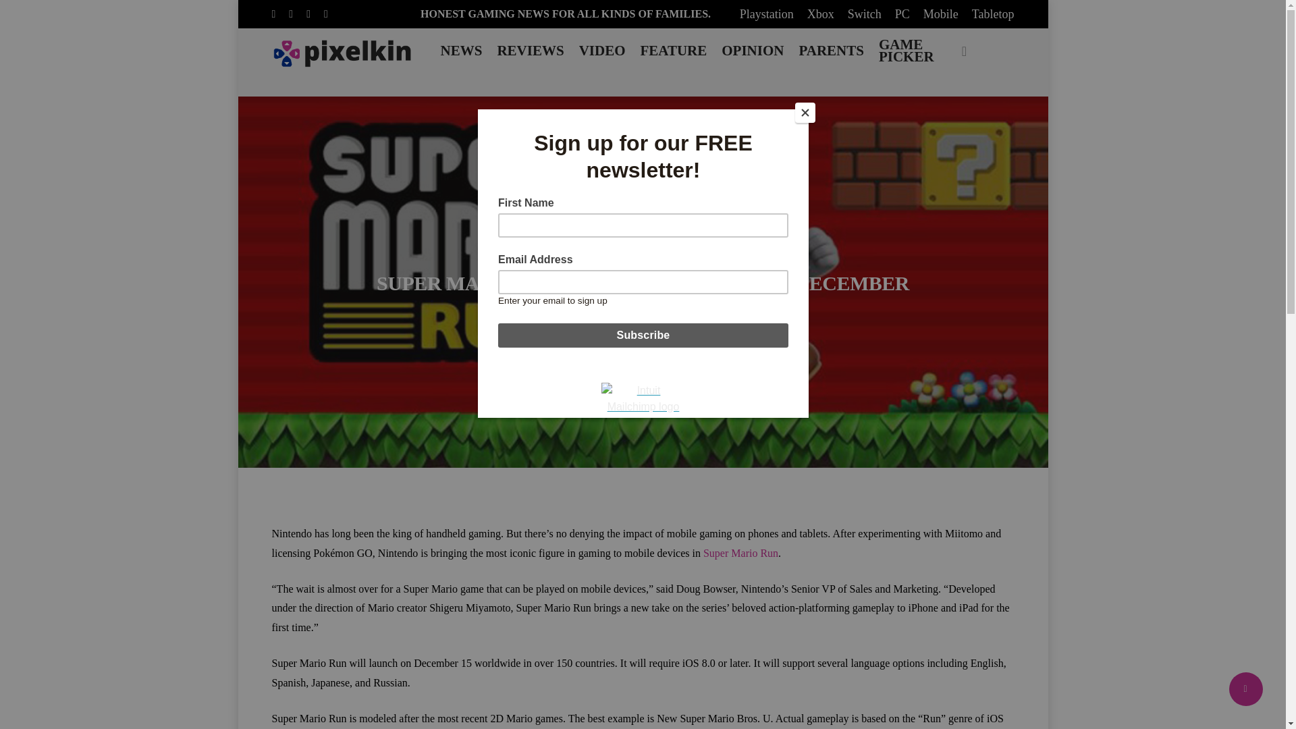 The image size is (1296, 729). Describe the element at coordinates (673, 50) in the screenshot. I see `FEATURE` at that location.